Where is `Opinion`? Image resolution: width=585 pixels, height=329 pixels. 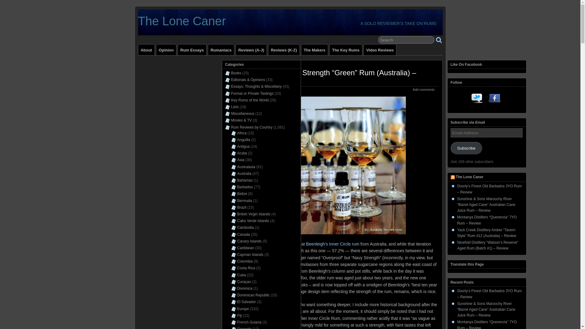
Opinion is located at coordinates (166, 50).